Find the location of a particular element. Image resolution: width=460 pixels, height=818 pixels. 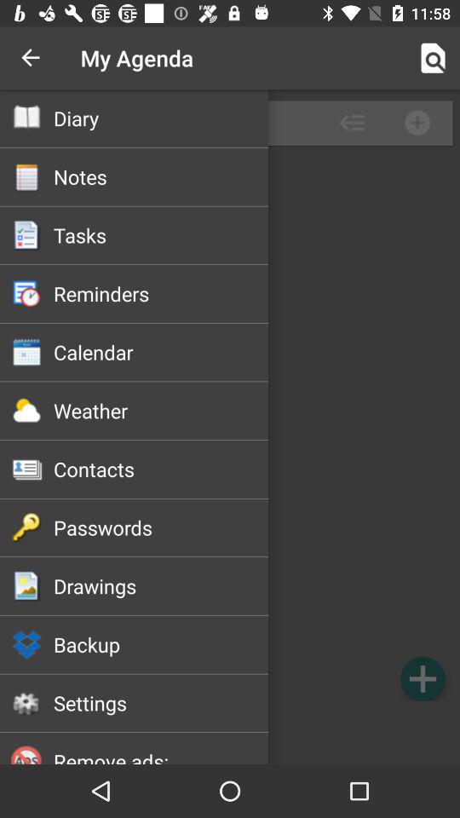

turn off the icon next to backup icon is located at coordinates (423, 678).